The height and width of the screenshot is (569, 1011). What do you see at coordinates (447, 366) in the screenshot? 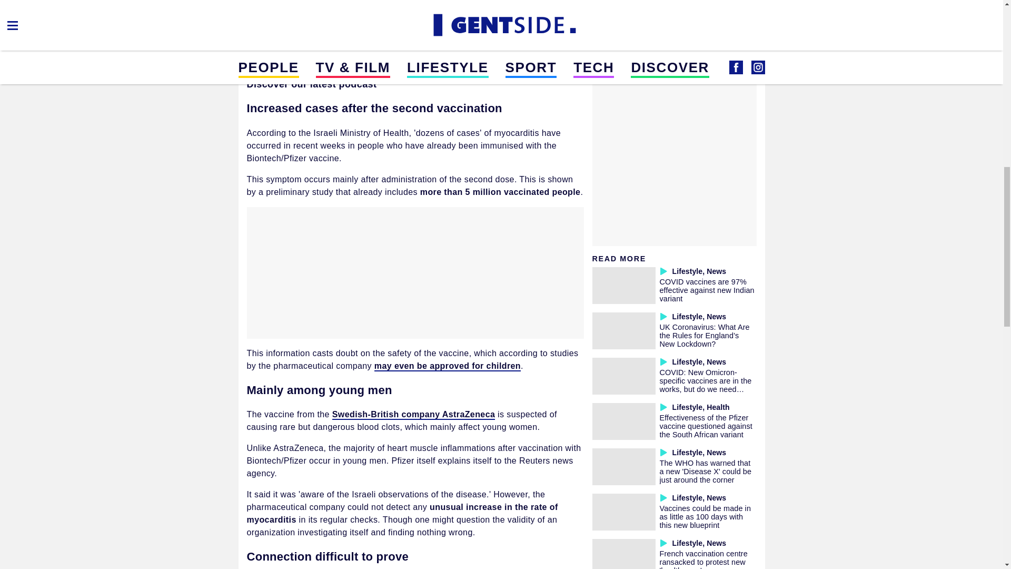
I see `may even be approved for children` at bounding box center [447, 366].